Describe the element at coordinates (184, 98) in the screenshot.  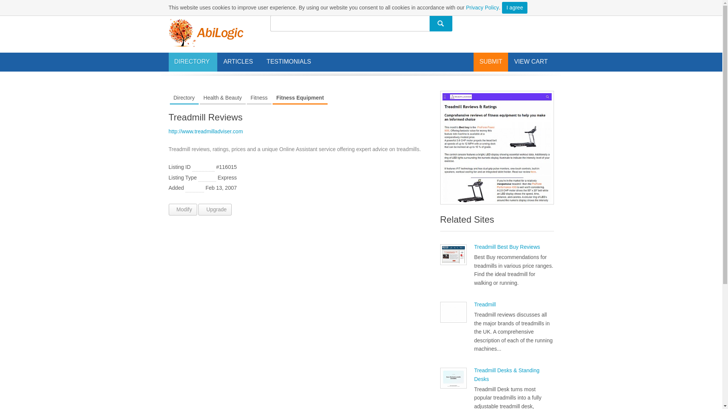
I see `Directory` at that location.